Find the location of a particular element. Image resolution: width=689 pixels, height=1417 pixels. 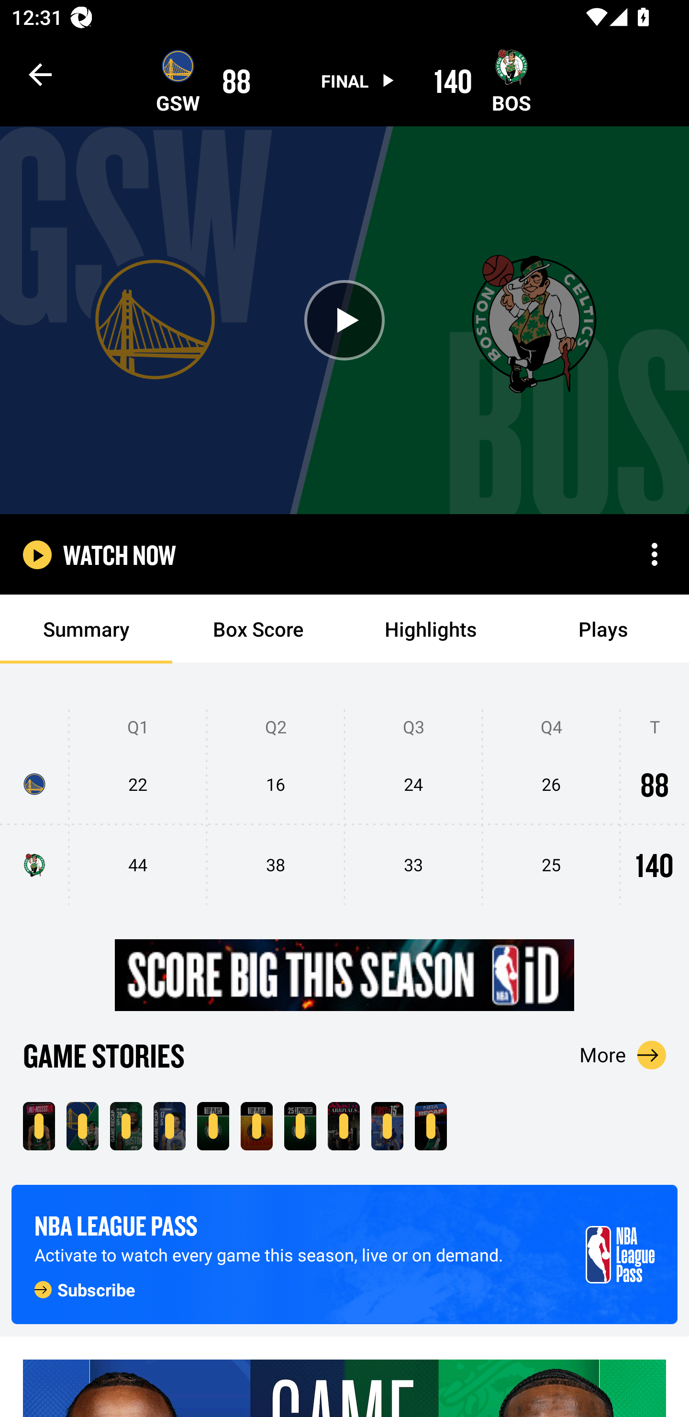

Box Score is located at coordinates (258, 629).